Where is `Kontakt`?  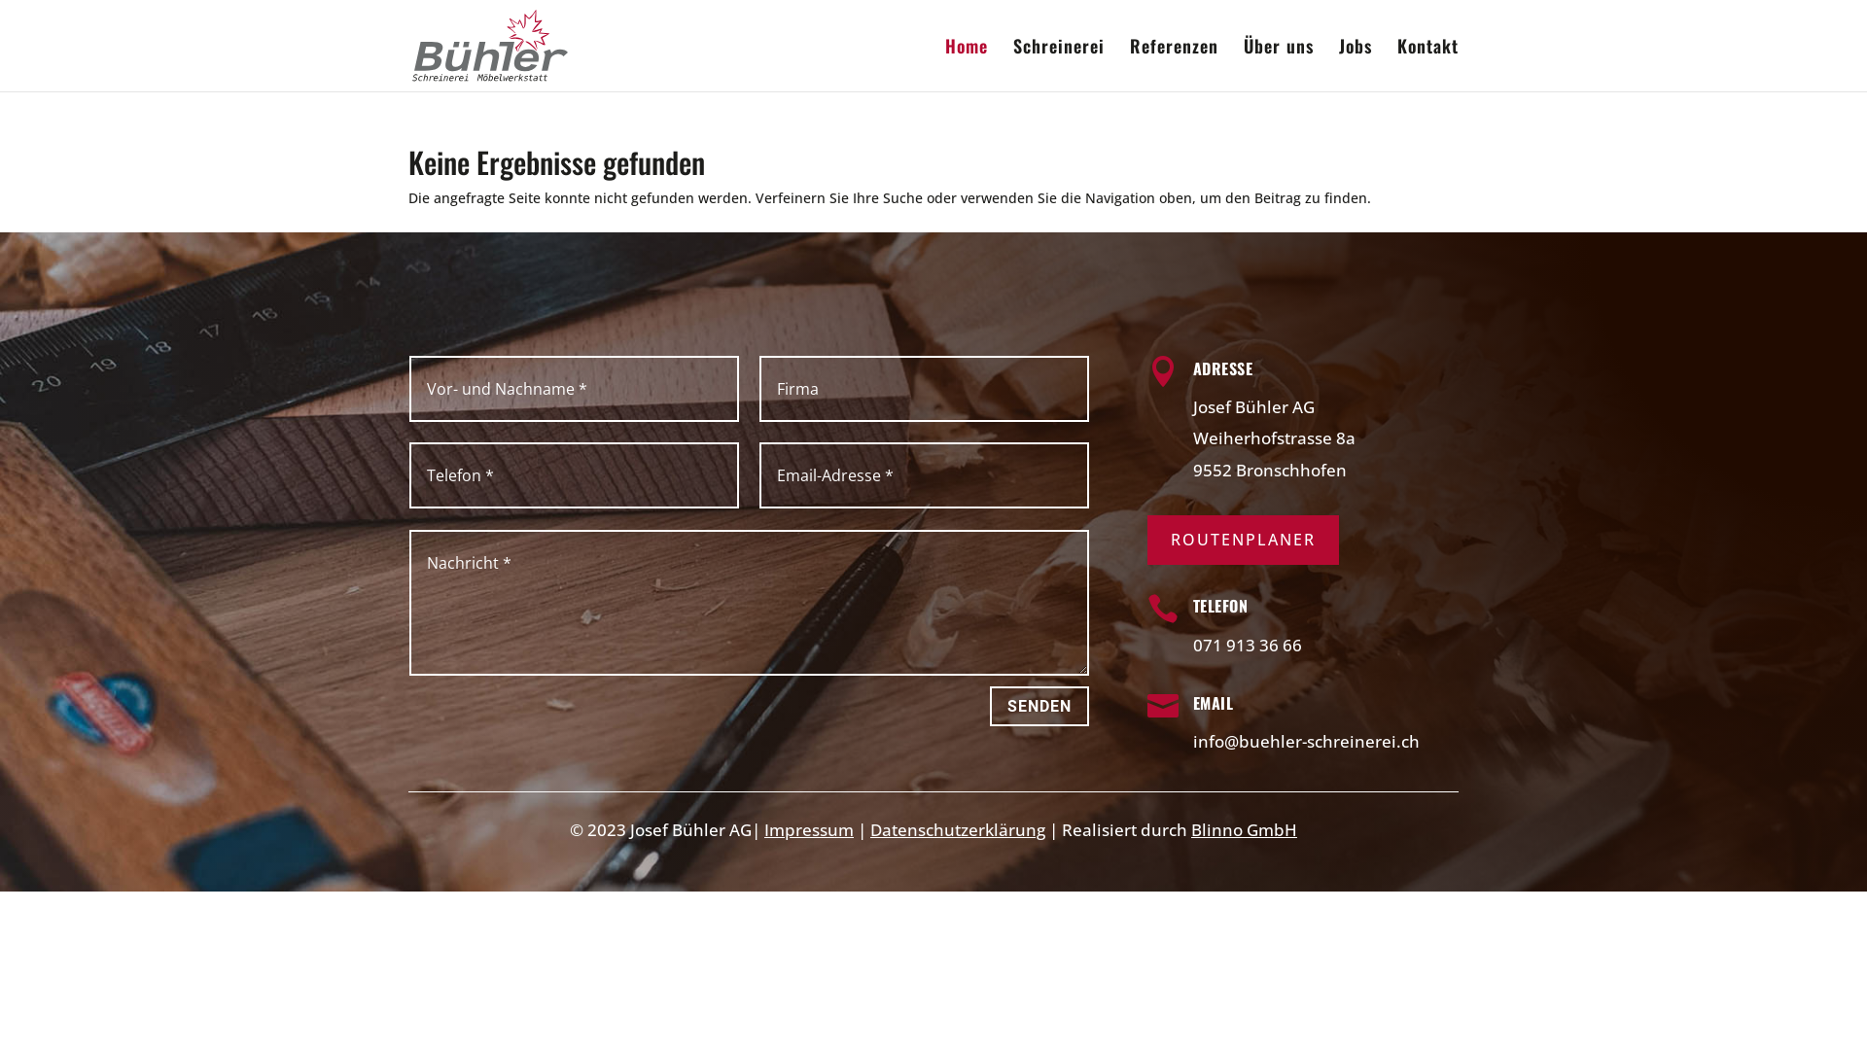
Kontakt is located at coordinates (1427, 65).